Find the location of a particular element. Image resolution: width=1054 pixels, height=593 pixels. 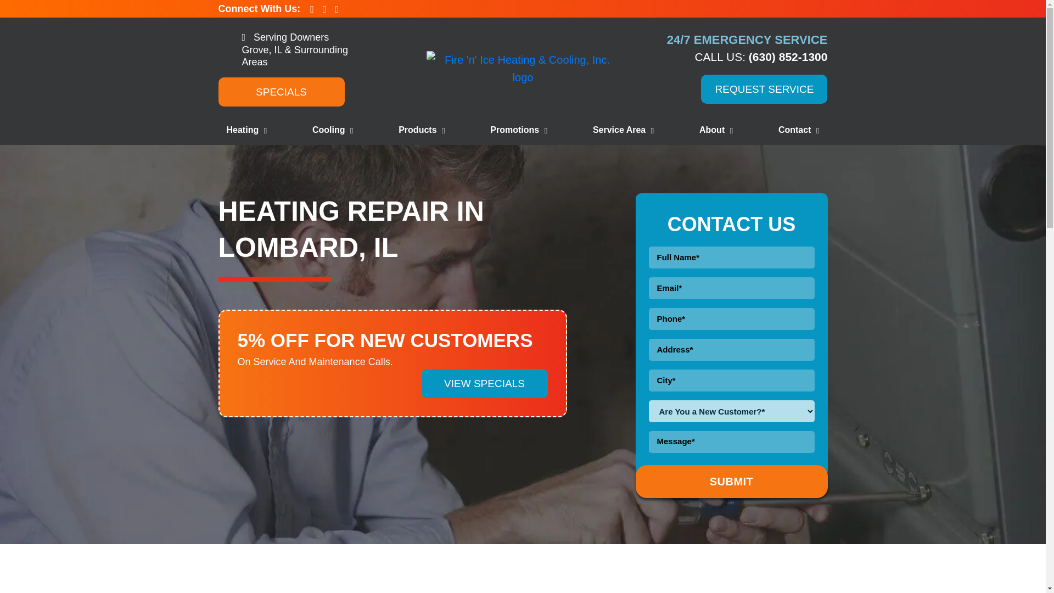

REQUEST SERVICE is located at coordinates (764, 89).